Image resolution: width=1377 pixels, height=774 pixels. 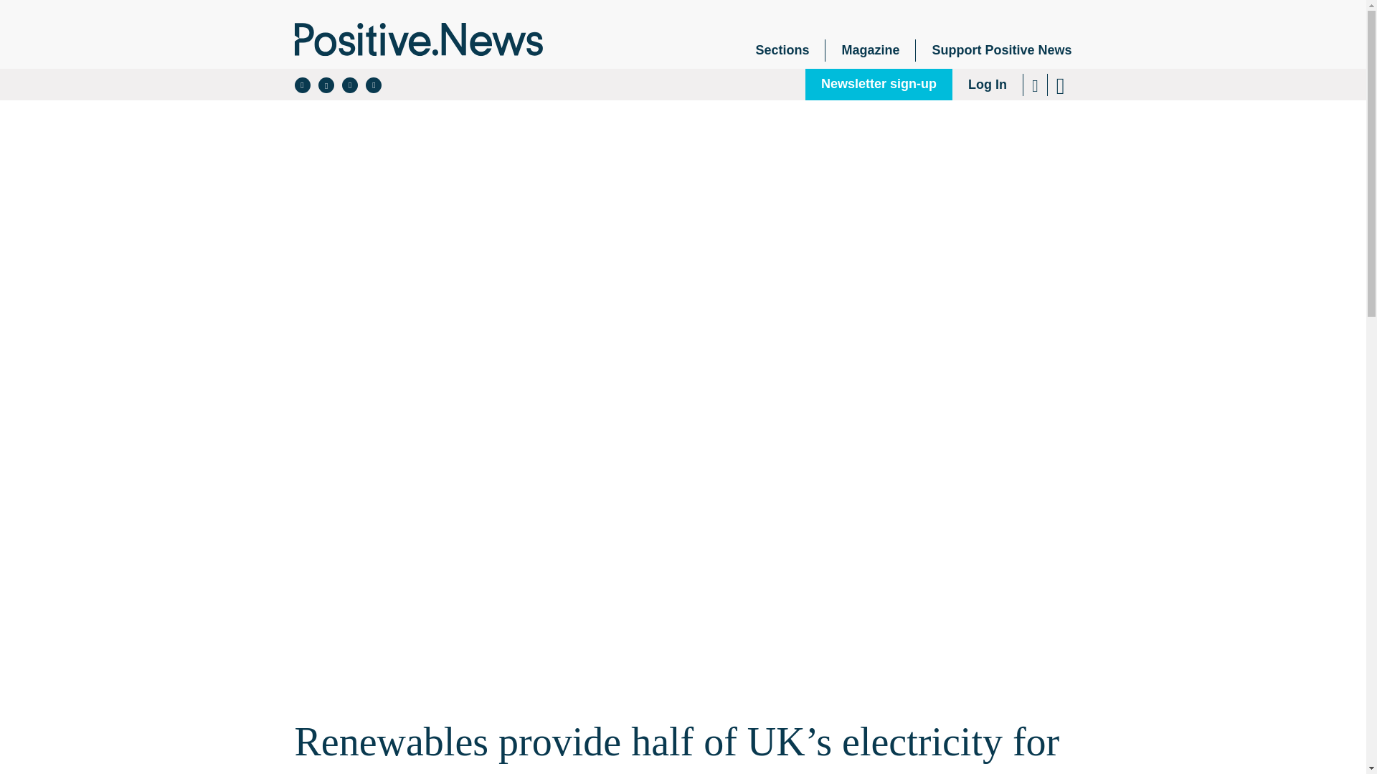 What do you see at coordinates (988, 85) in the screenshot?
I see `Log In` at bounding box center [988, 85].